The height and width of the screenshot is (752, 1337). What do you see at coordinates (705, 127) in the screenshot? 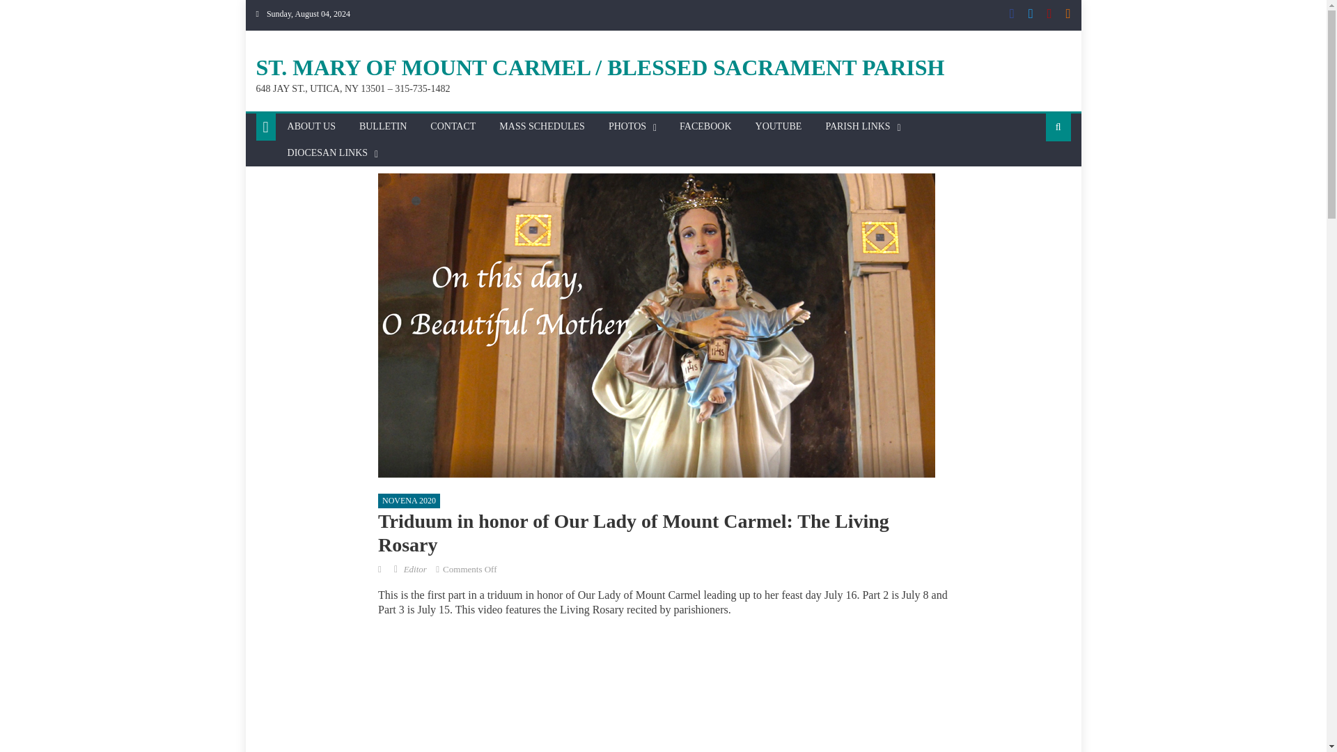
I see `FACEBOOK` at bounding box center [705, 127].